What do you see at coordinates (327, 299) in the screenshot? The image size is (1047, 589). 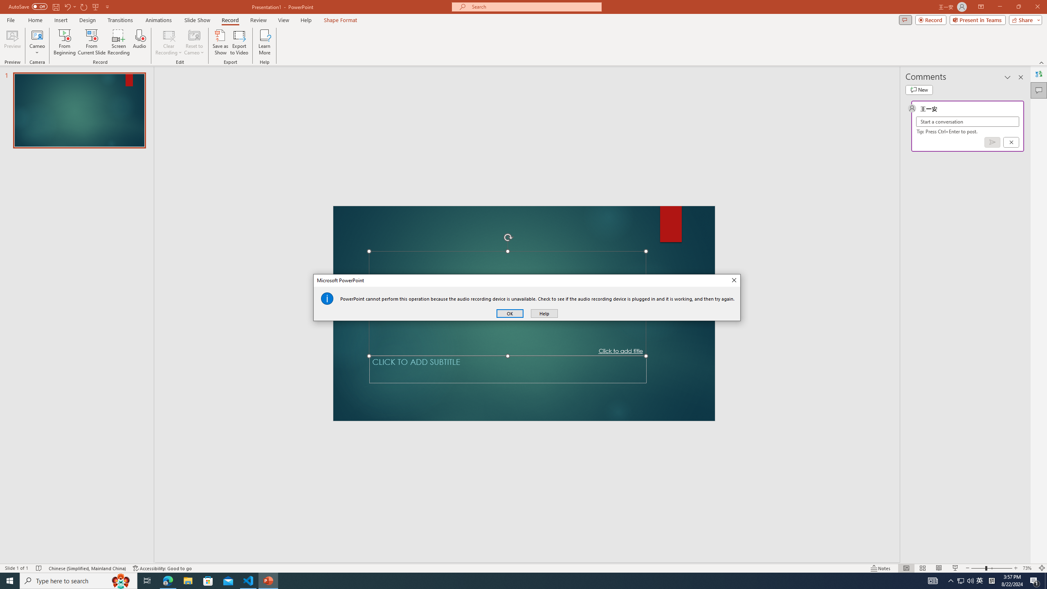 I see `Class: Static` at bounding box center [327, 299].